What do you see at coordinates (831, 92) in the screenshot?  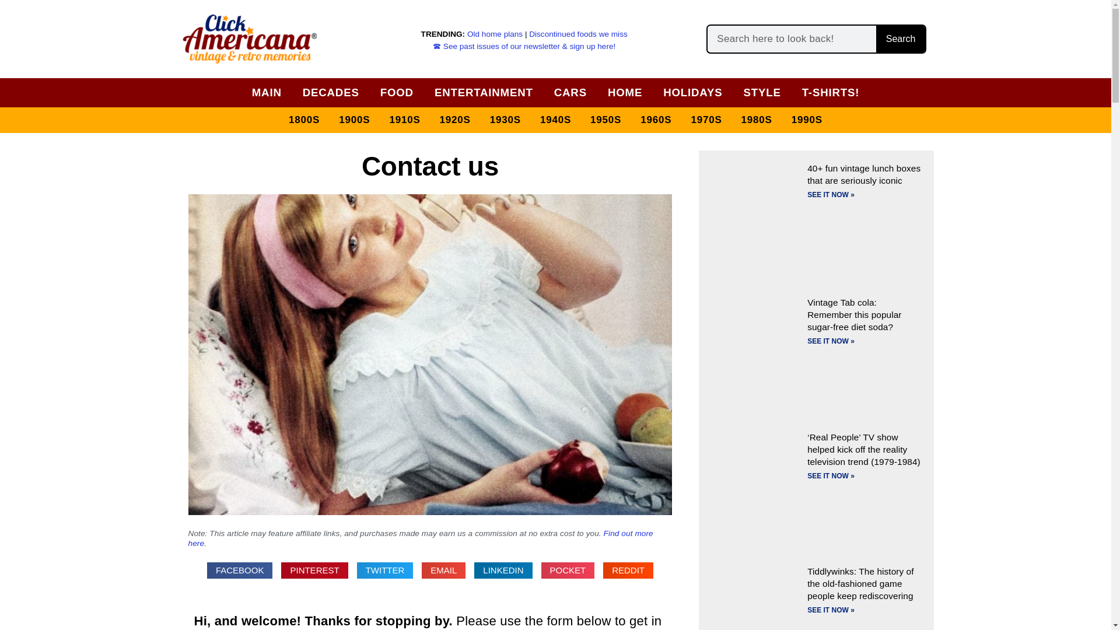 I see `T-SHIRTS!` at bounding box center [831, 92].